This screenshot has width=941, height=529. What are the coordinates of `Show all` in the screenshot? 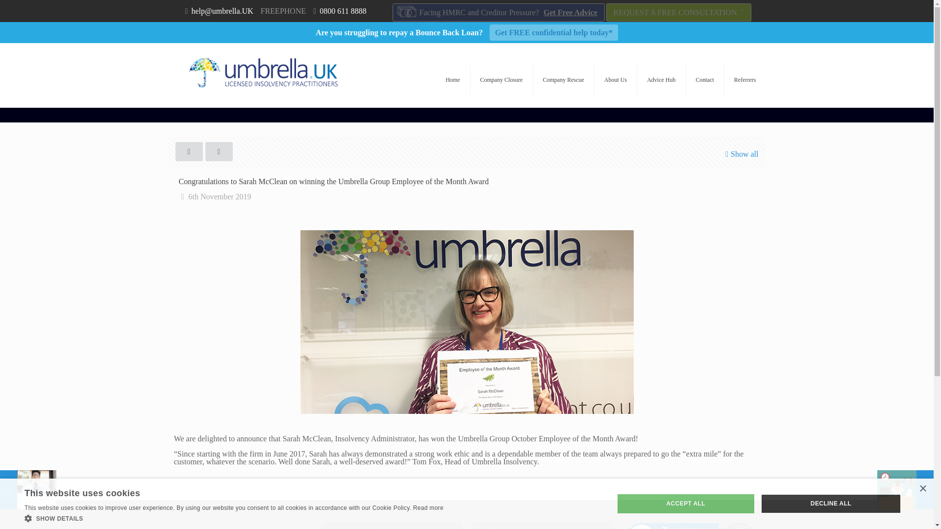 It's located at (740, 154).